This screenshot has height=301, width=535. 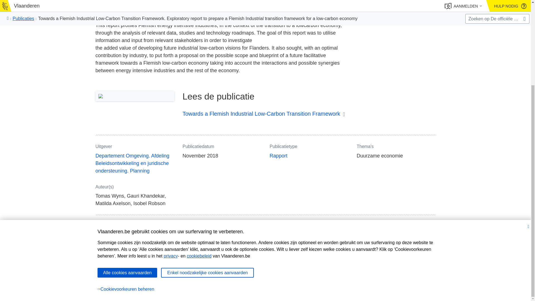 What do you see at coordinates (171, 140) in the screenshot?
I see `privacy` at bounding box center [171, 140].